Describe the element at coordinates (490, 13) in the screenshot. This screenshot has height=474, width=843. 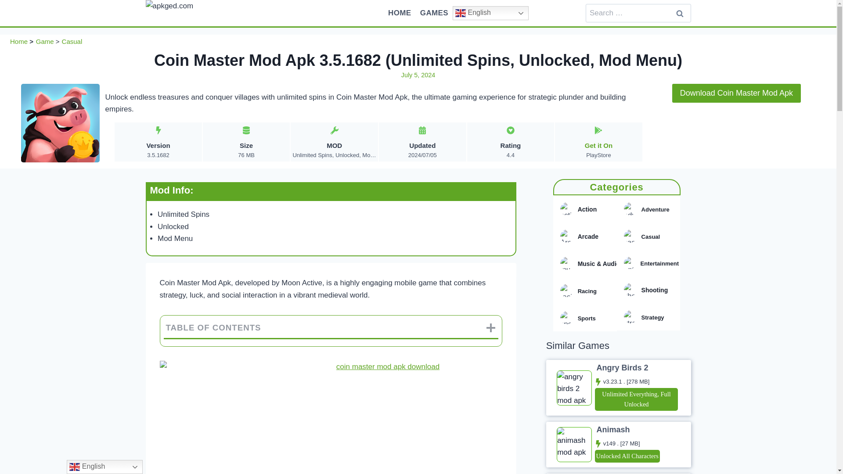
I see `English` at that location.